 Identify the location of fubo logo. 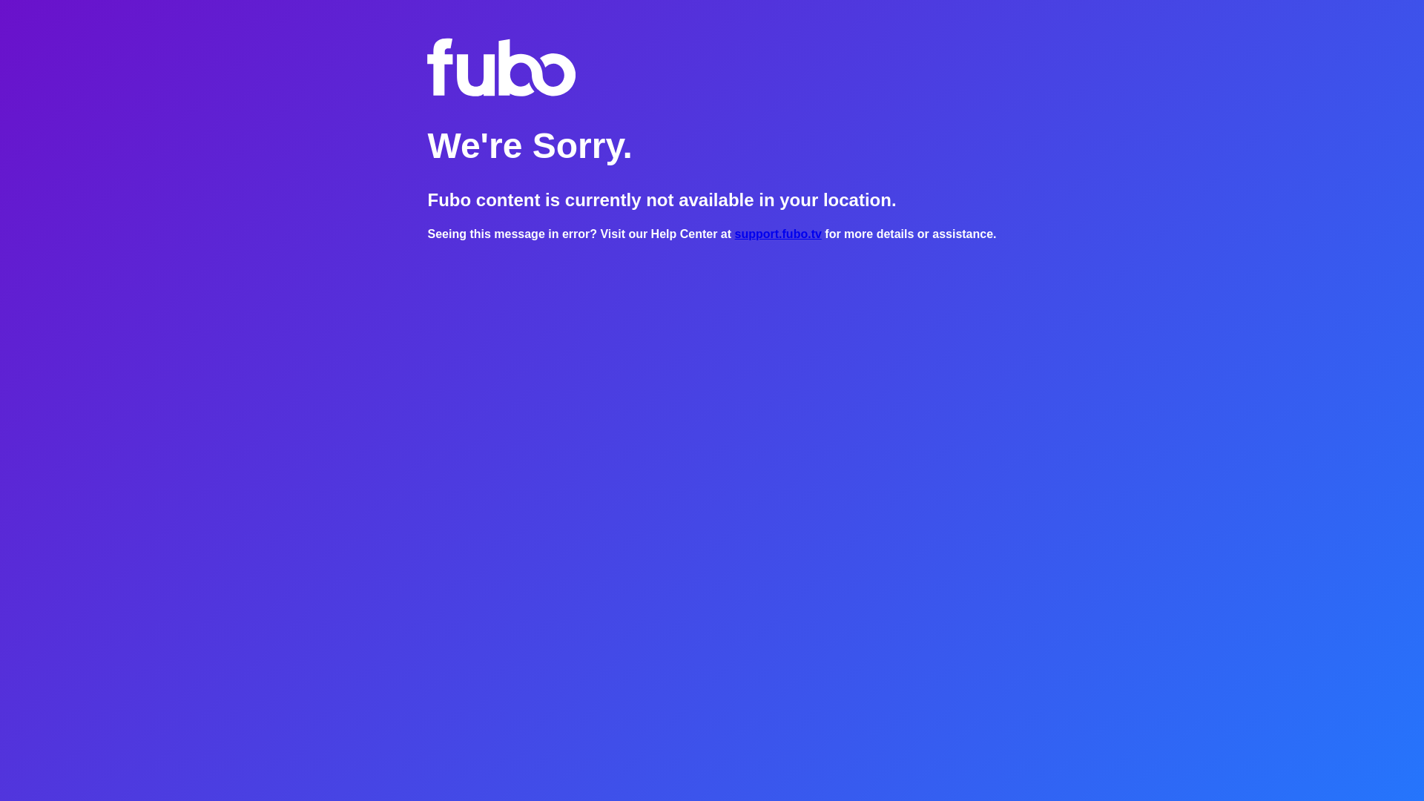
(501, 67).